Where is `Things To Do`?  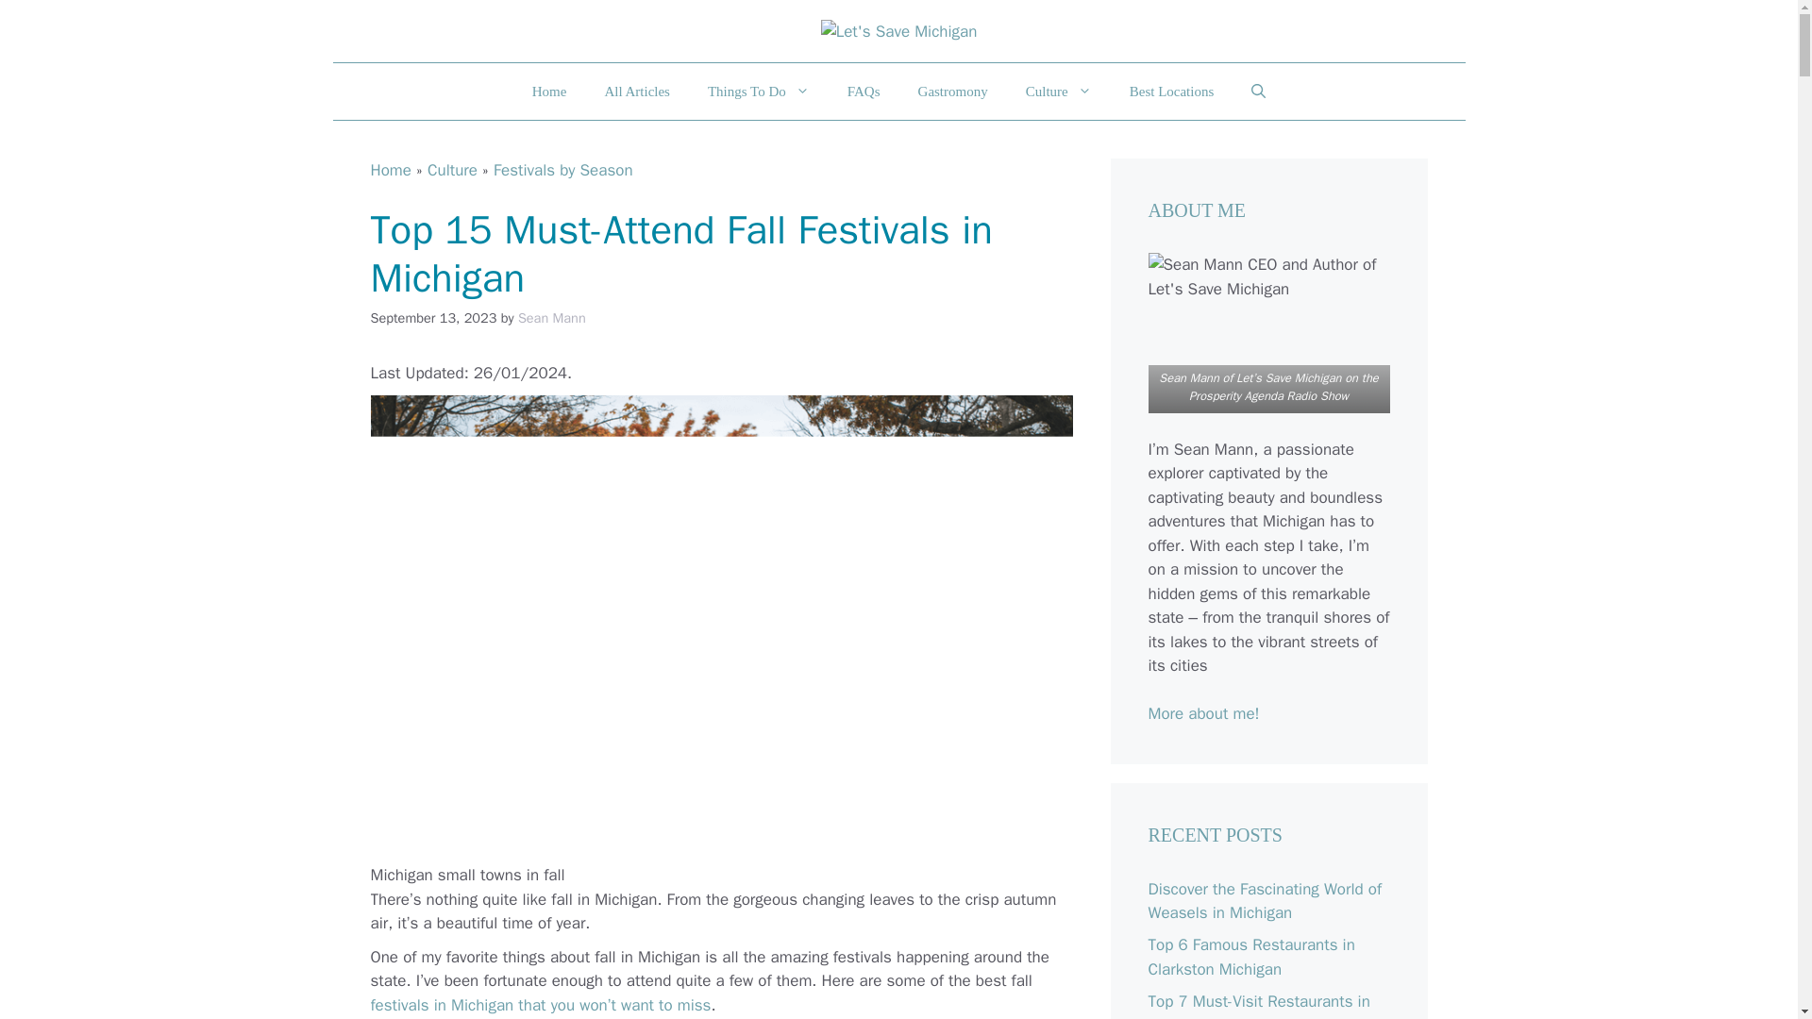 Things To Do is located at coordinates (758, 91).